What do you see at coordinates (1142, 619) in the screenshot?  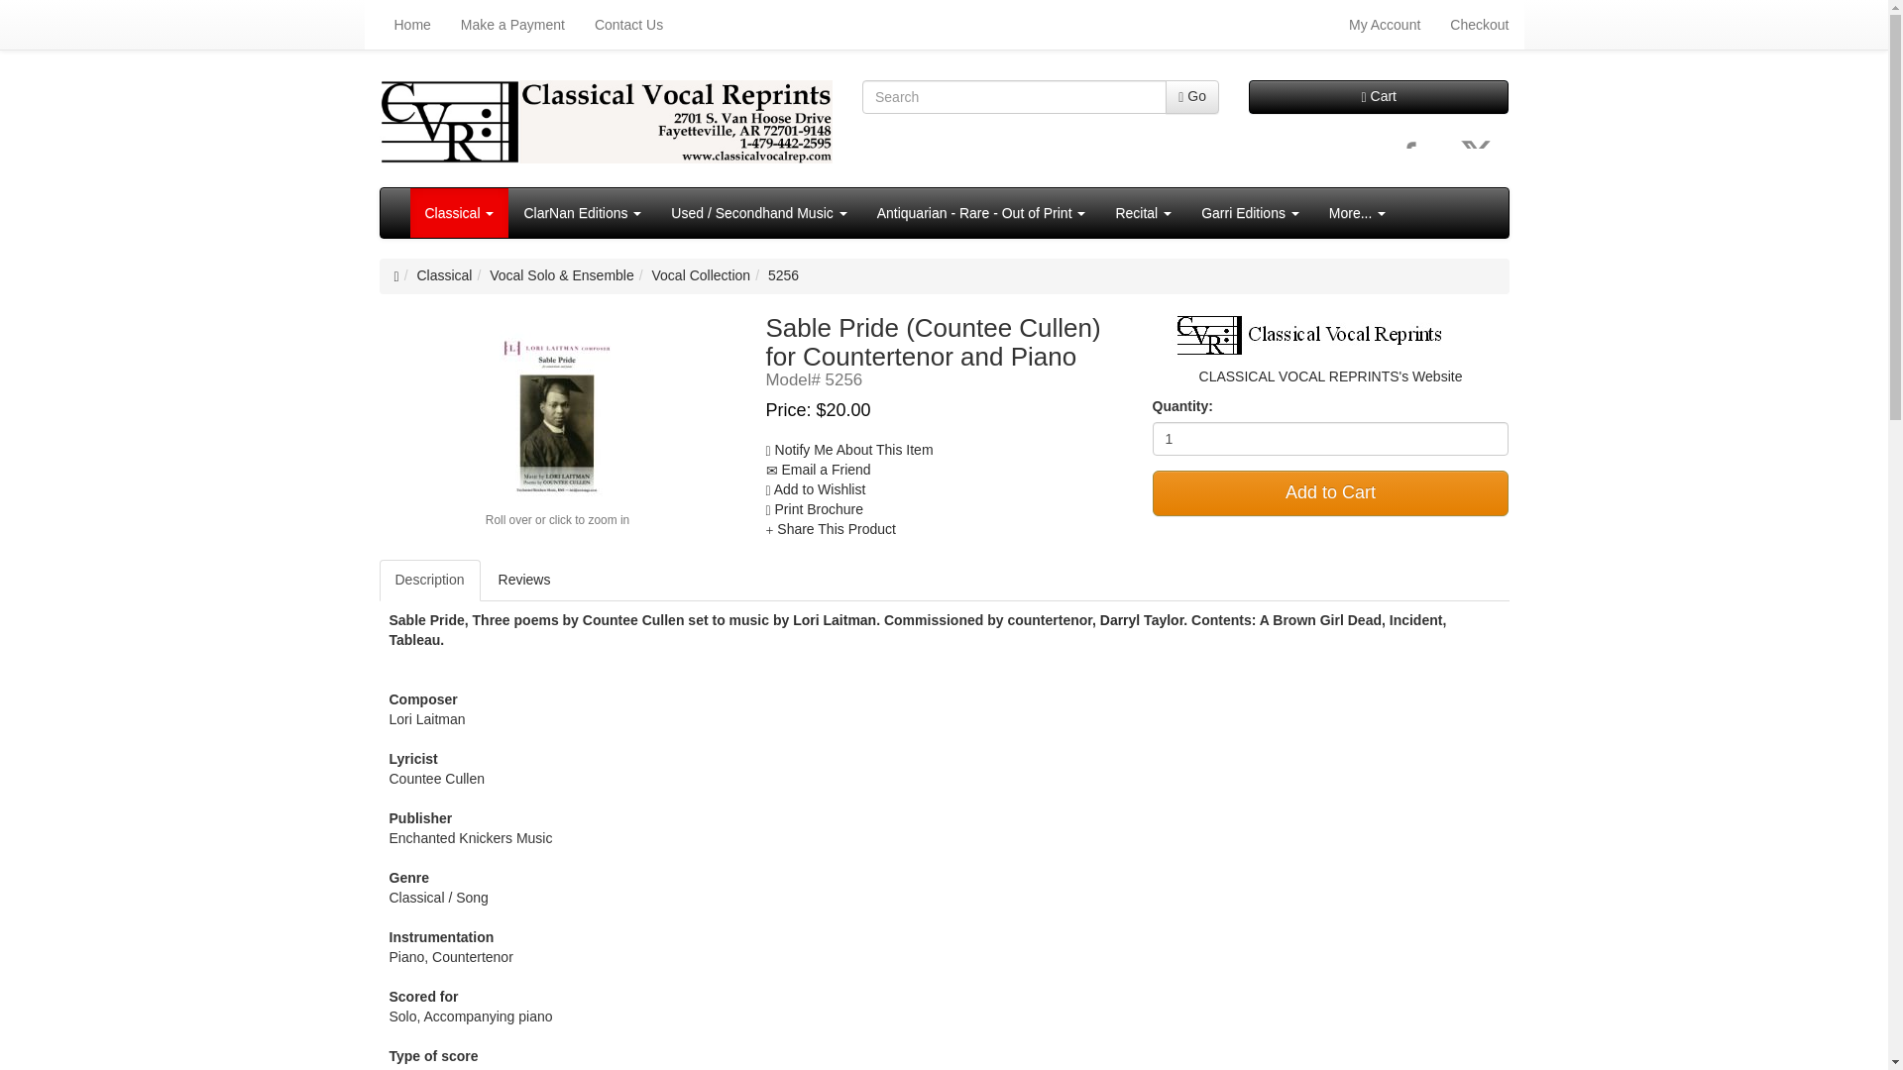 I see `Darryl Taylor` at bounding box center [1142, 619].